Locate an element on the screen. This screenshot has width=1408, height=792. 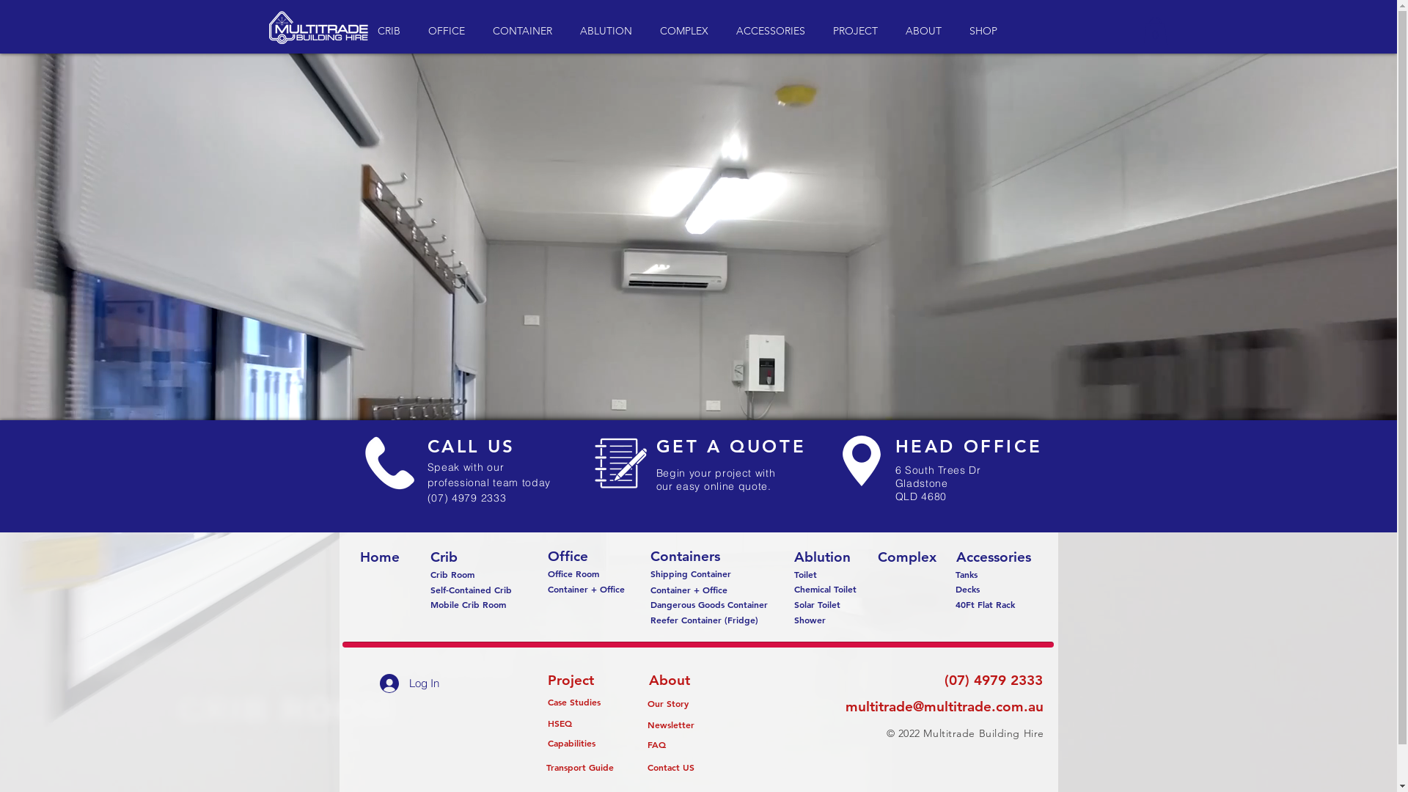
Container + Office is located at coordinates (688, 590).